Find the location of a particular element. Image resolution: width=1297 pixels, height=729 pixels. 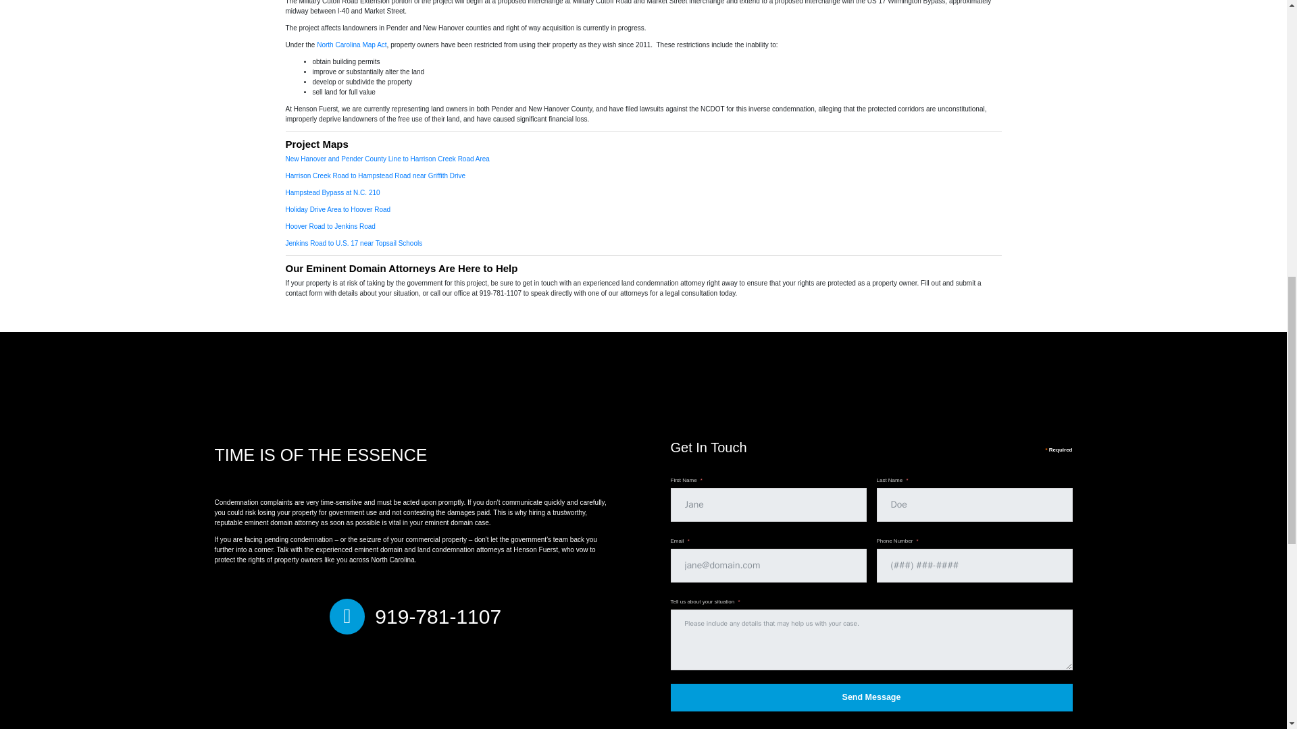

Hoover Road to Jenkins Road is located at coordinates (330, 227).